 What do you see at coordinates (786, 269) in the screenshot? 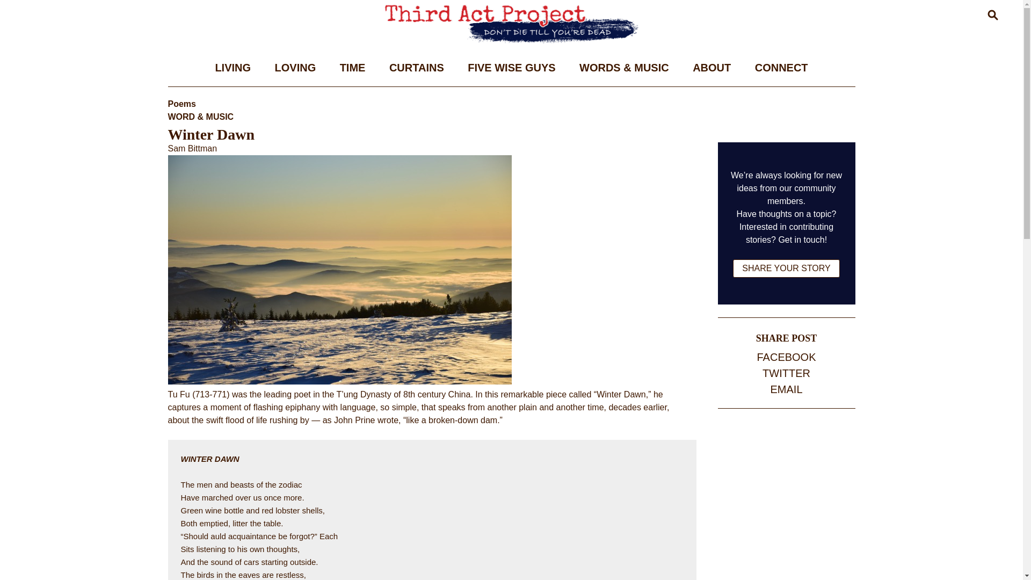
I see `SHARE YOUR STORY` at bounding box center [786, 269].